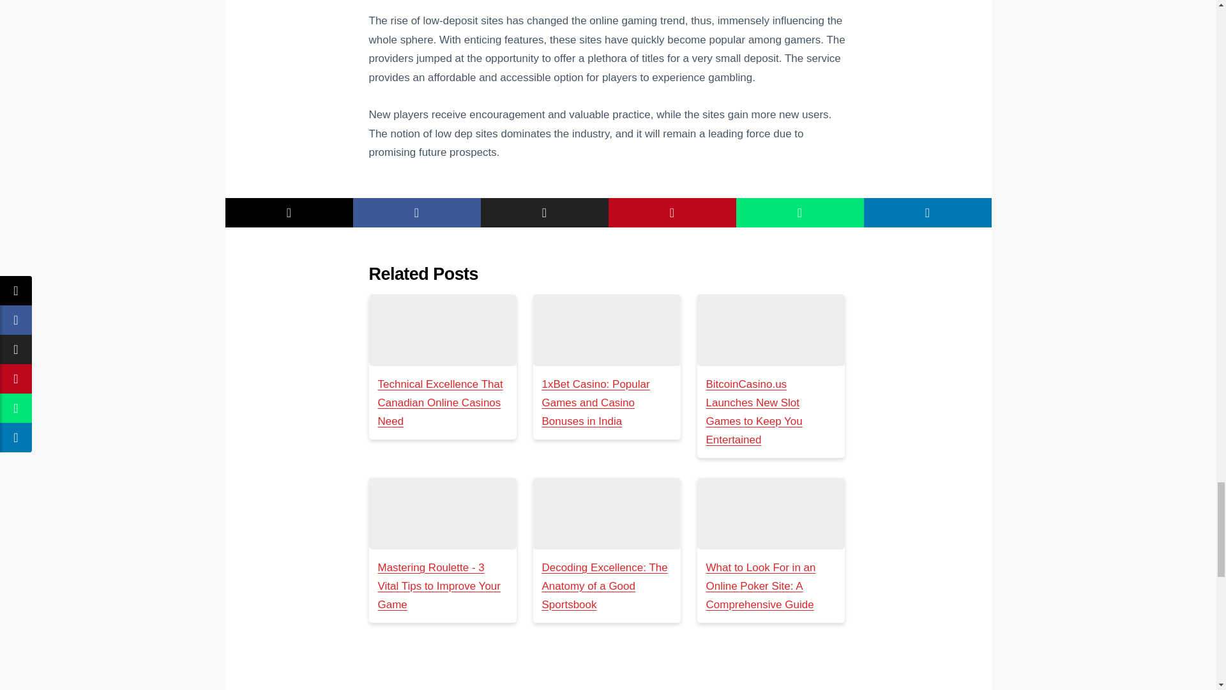 This screenshot has height=690, width=1226. What do you see at coordinates (595, 402) in the screenshot?
I see `1xBet Casino: Popular Games and Casino Bonuses in India` at bounding box center [595, 402].